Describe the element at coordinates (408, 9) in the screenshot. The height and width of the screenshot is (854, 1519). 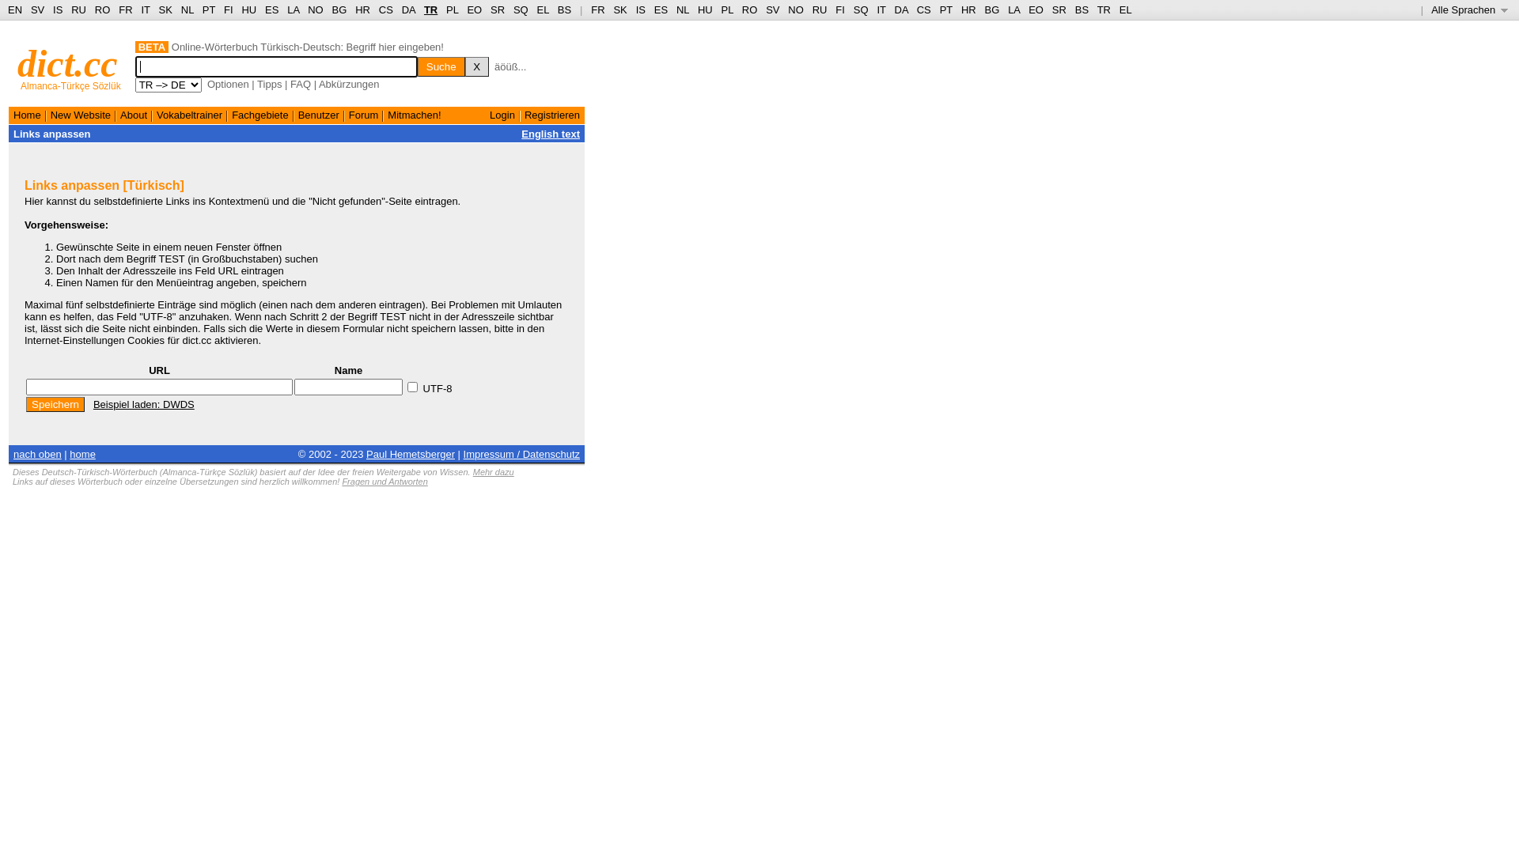
I see `DA` at that location.